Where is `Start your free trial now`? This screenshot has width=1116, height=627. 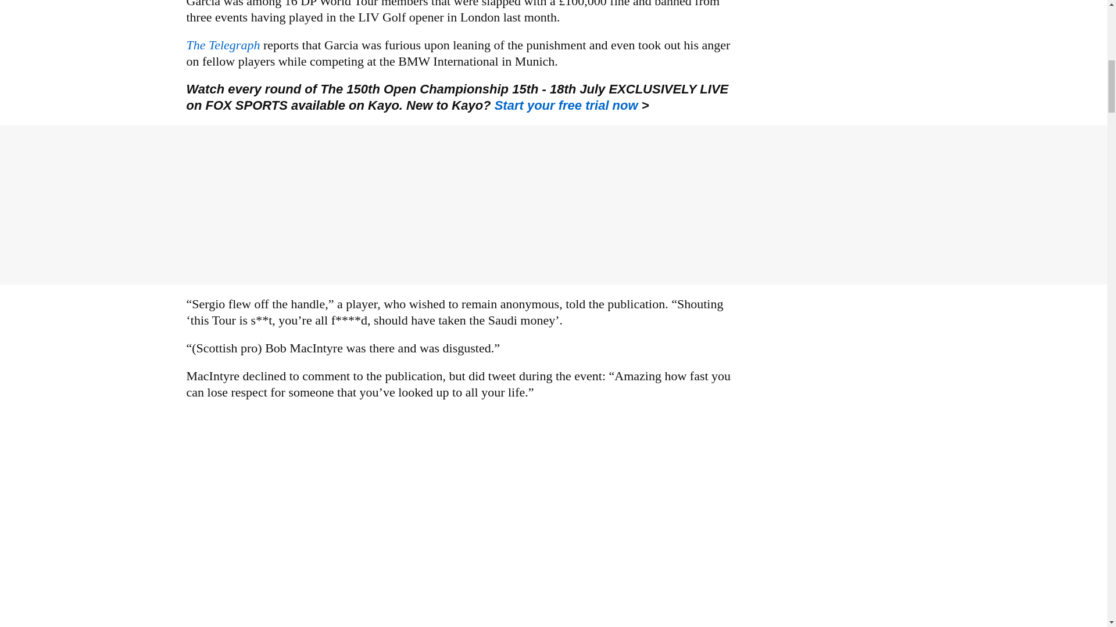 Start your free trial now is located at coordinates (568, 105).